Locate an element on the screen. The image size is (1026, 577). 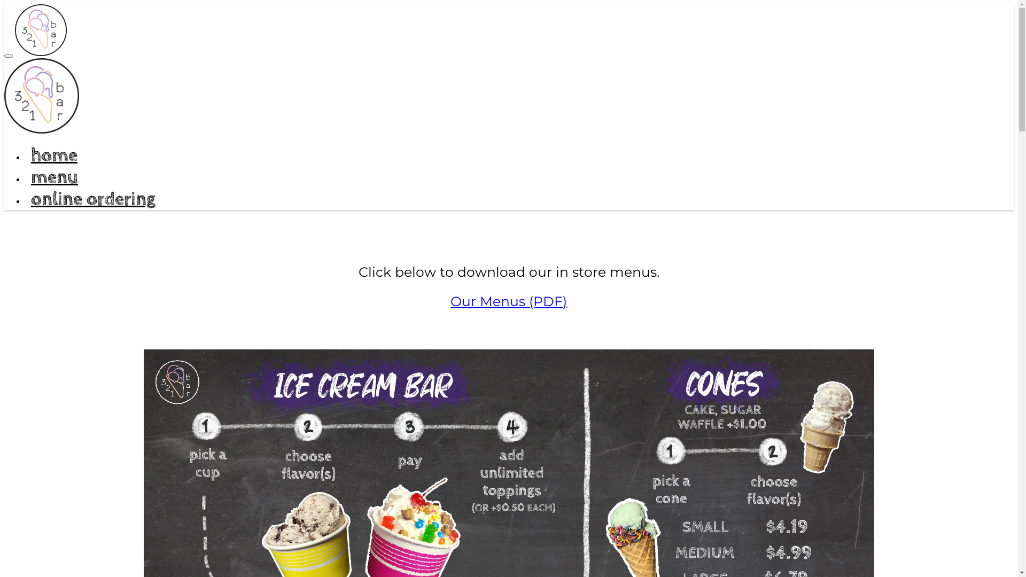
Our Menus (PDF) is located at coordinates (509, 301).